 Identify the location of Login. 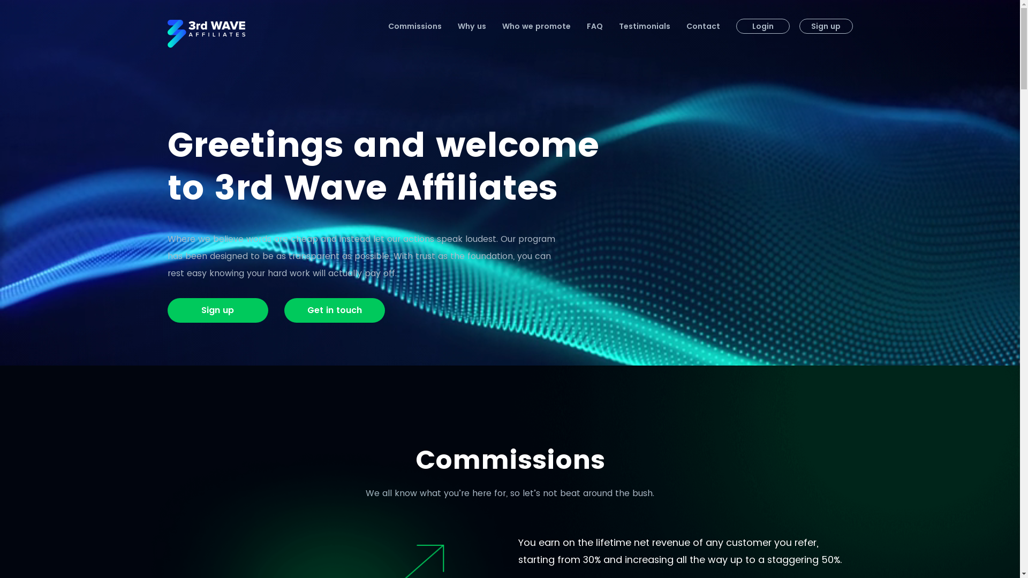
(762, 26).